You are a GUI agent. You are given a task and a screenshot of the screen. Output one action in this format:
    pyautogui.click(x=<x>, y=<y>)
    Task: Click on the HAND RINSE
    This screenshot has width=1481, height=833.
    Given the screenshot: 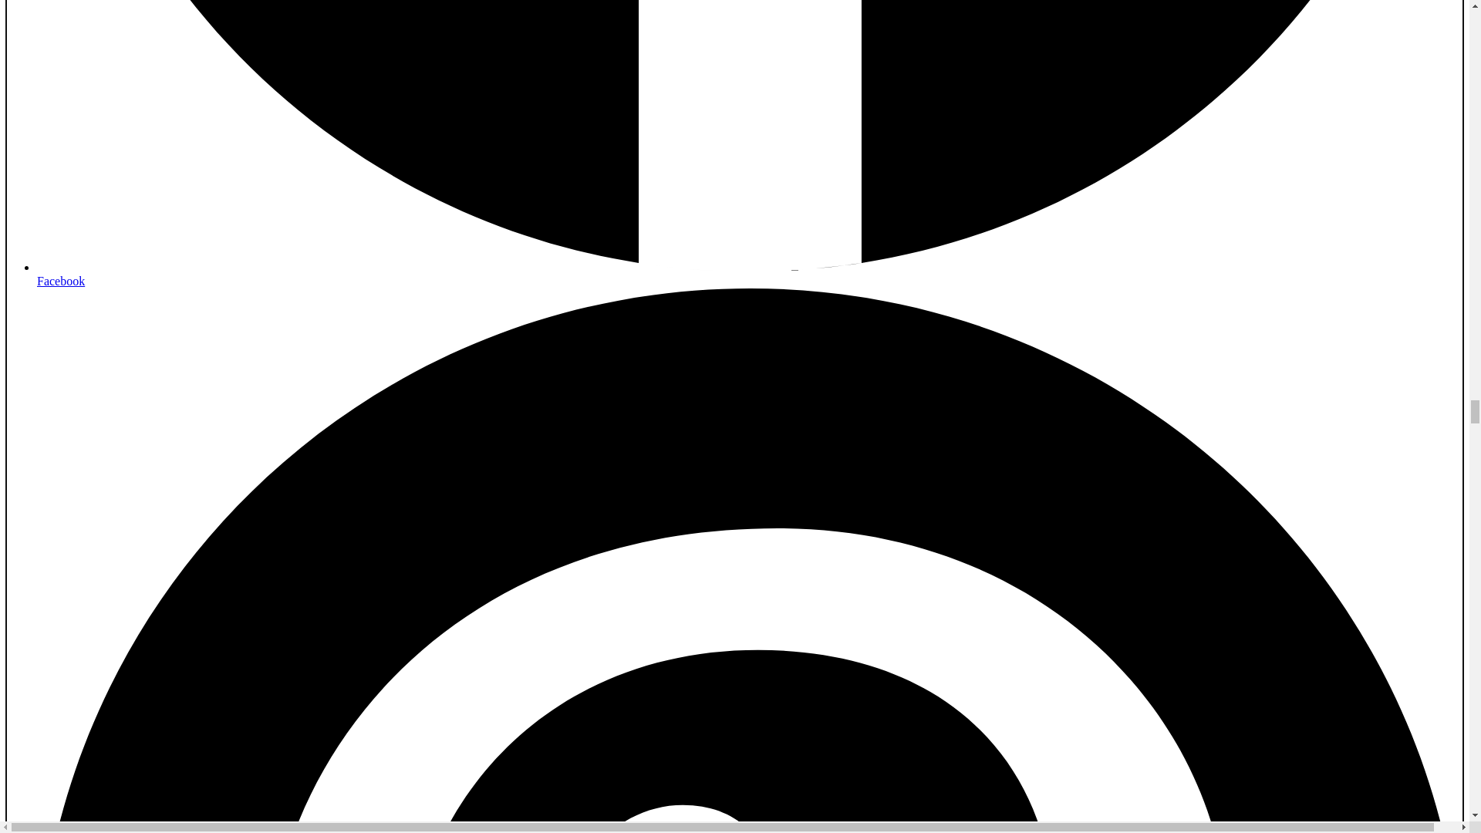 What is the action you would take?
    pyautogui.click(x=105, y=437)
    